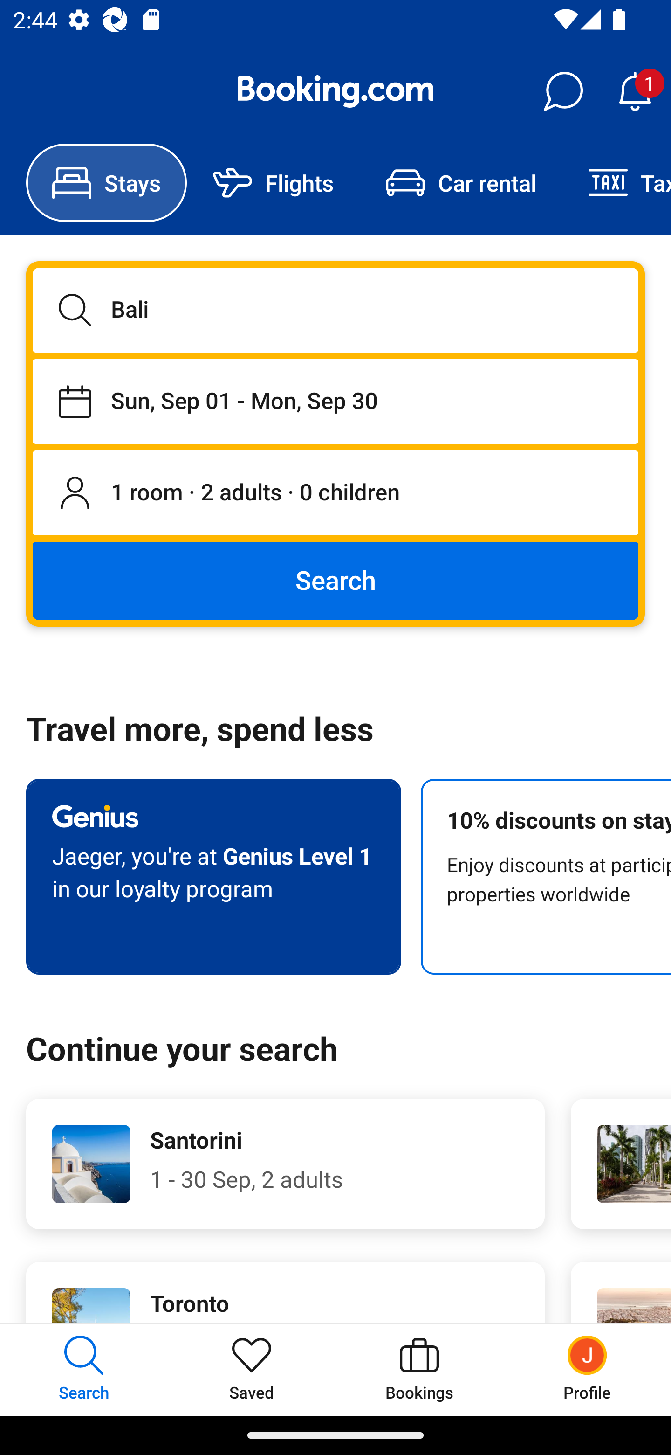 The width and height of the screenshot is (671, 1455). I want to click on Car rental, so click(460, 183).